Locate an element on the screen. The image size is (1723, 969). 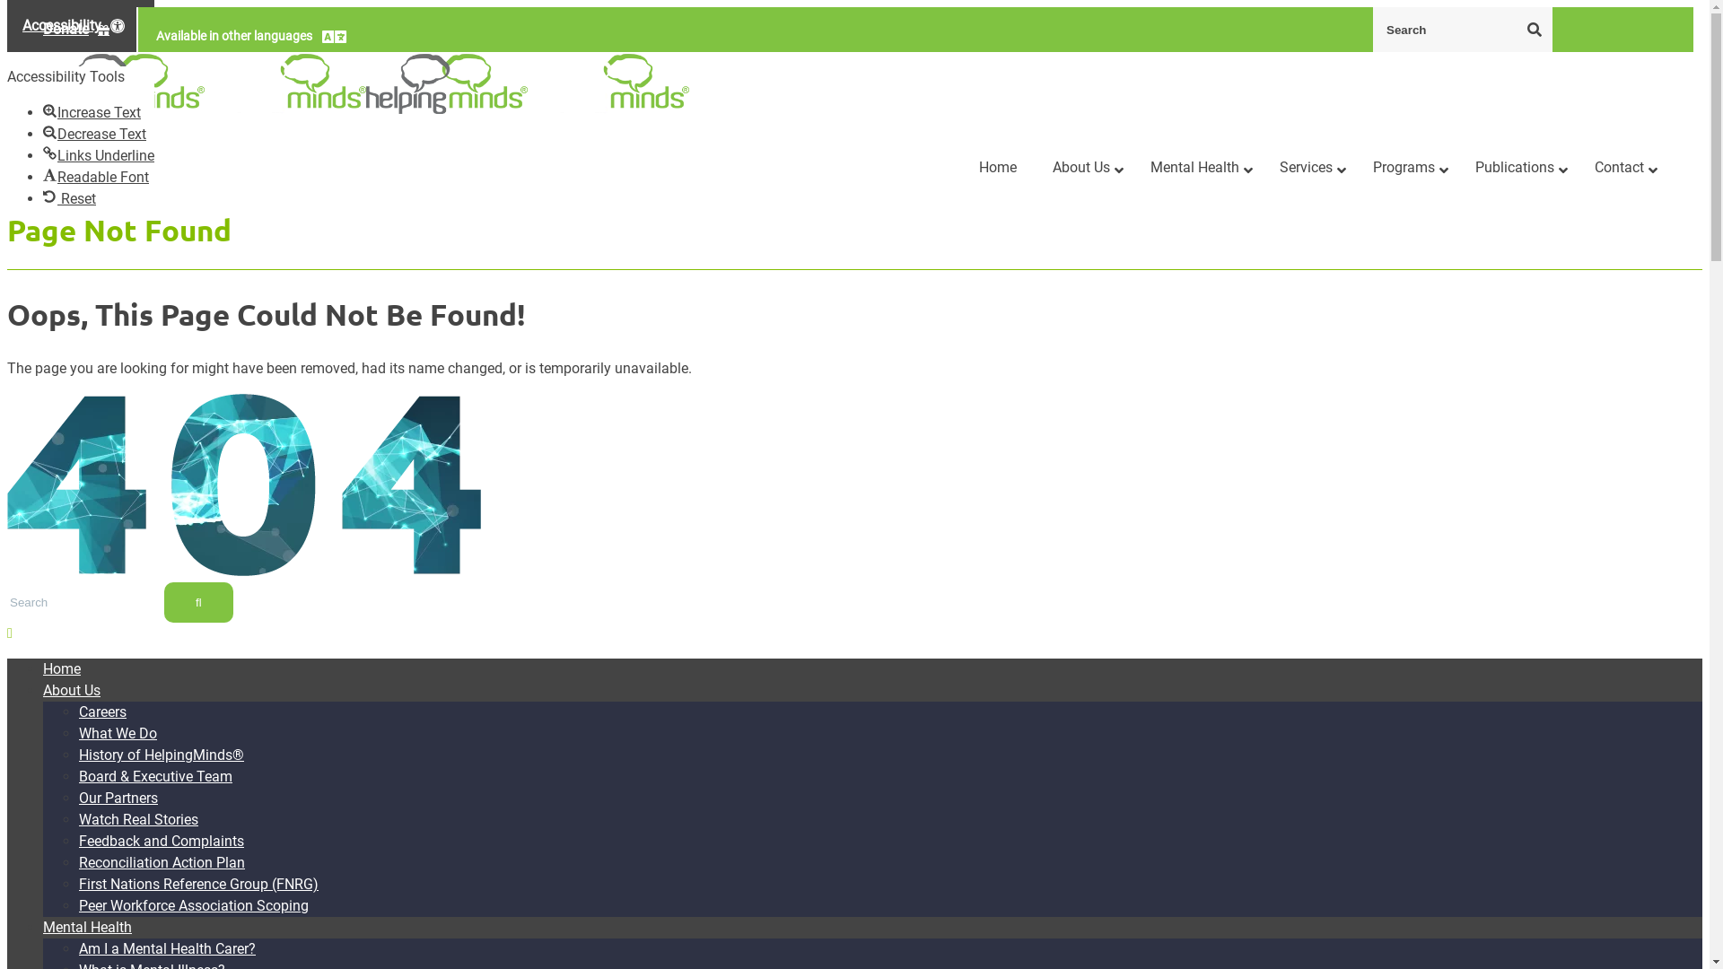
Increase TextIncrease Text is located at coordinates (92, 113).